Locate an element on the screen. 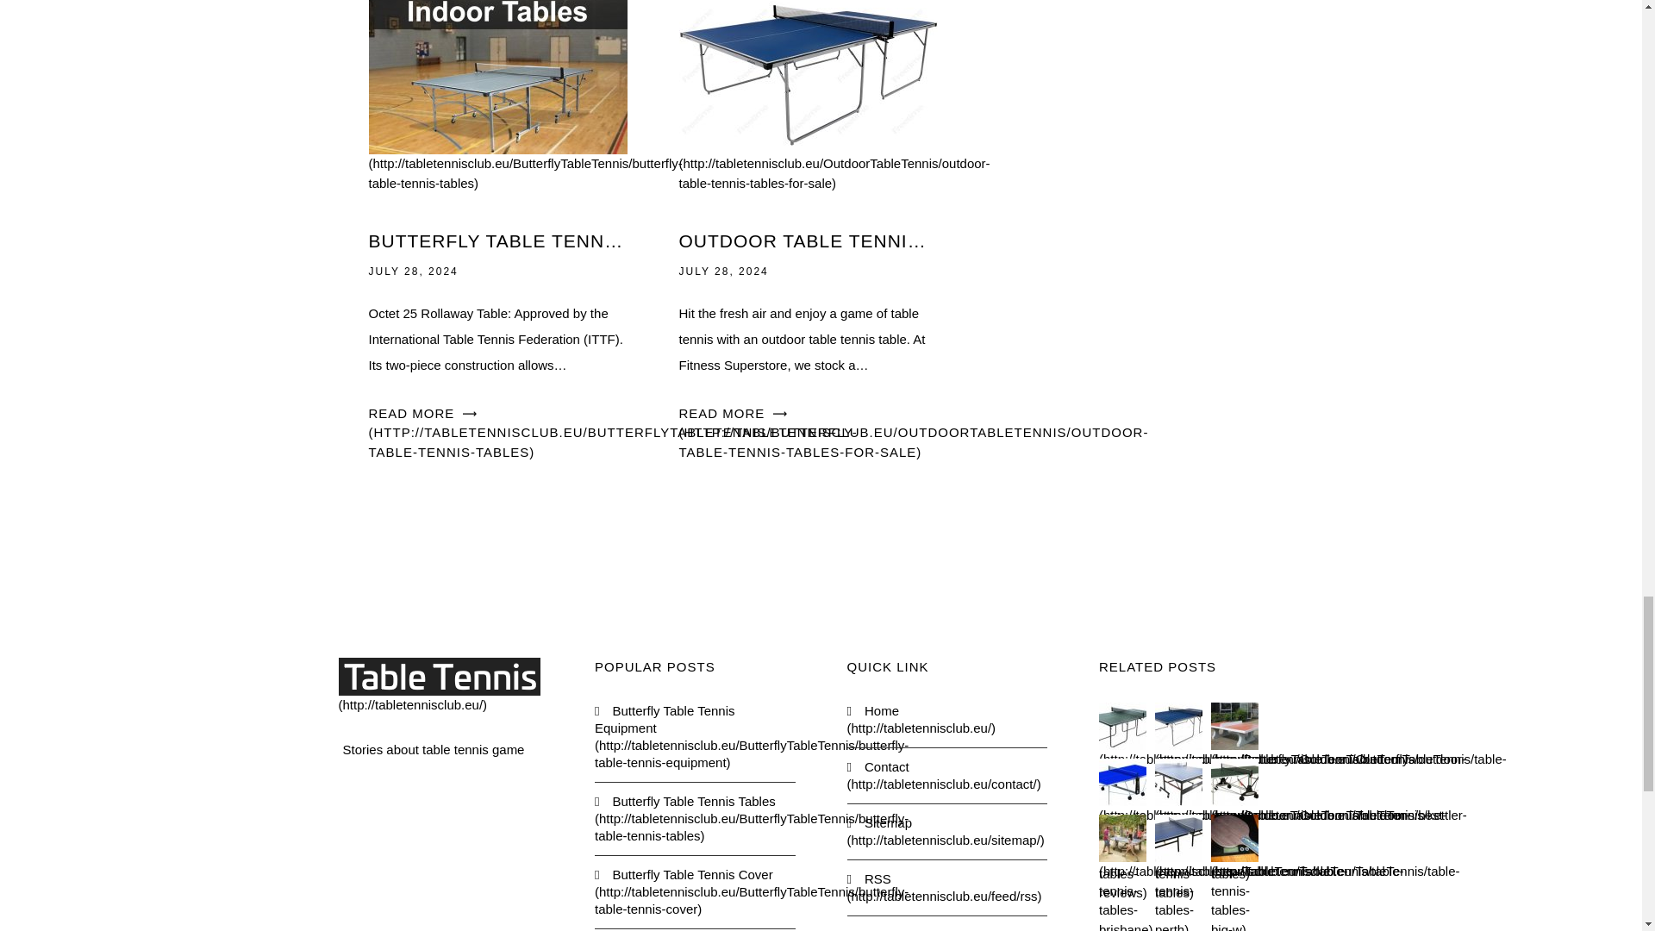  BUTTERFLY TABLE TENNIS TABLES is located at coordinates (498, 241).